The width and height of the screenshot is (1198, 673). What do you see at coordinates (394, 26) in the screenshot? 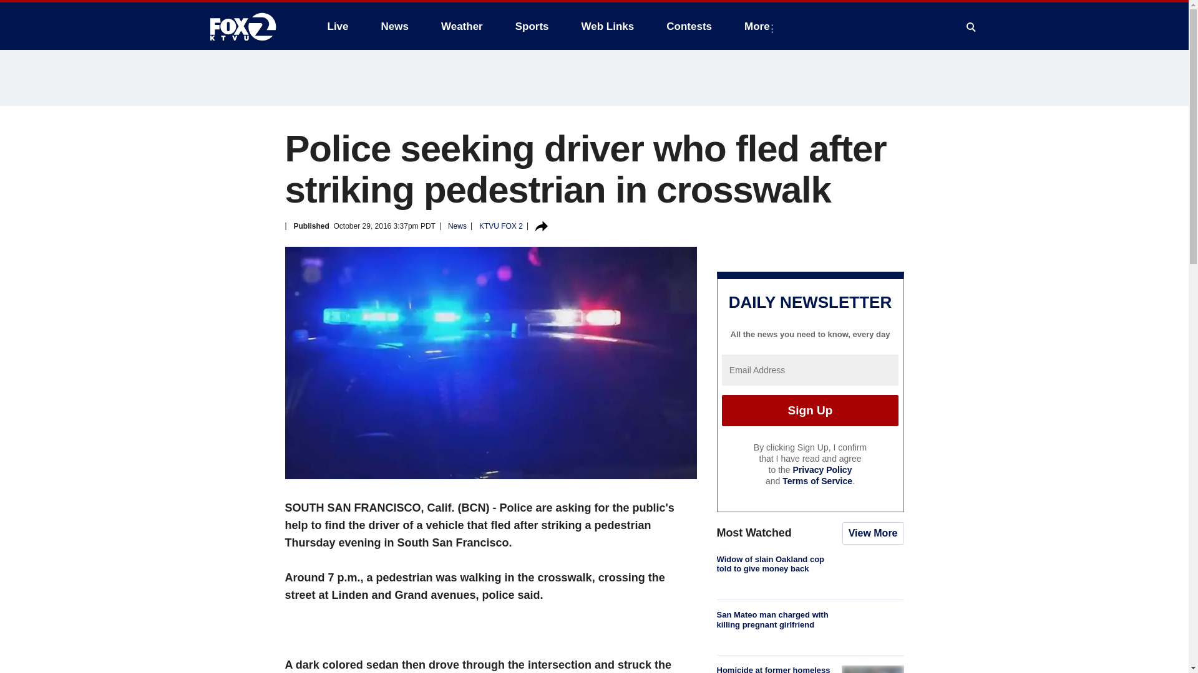
I see `News` at bounding box center [394, 26].